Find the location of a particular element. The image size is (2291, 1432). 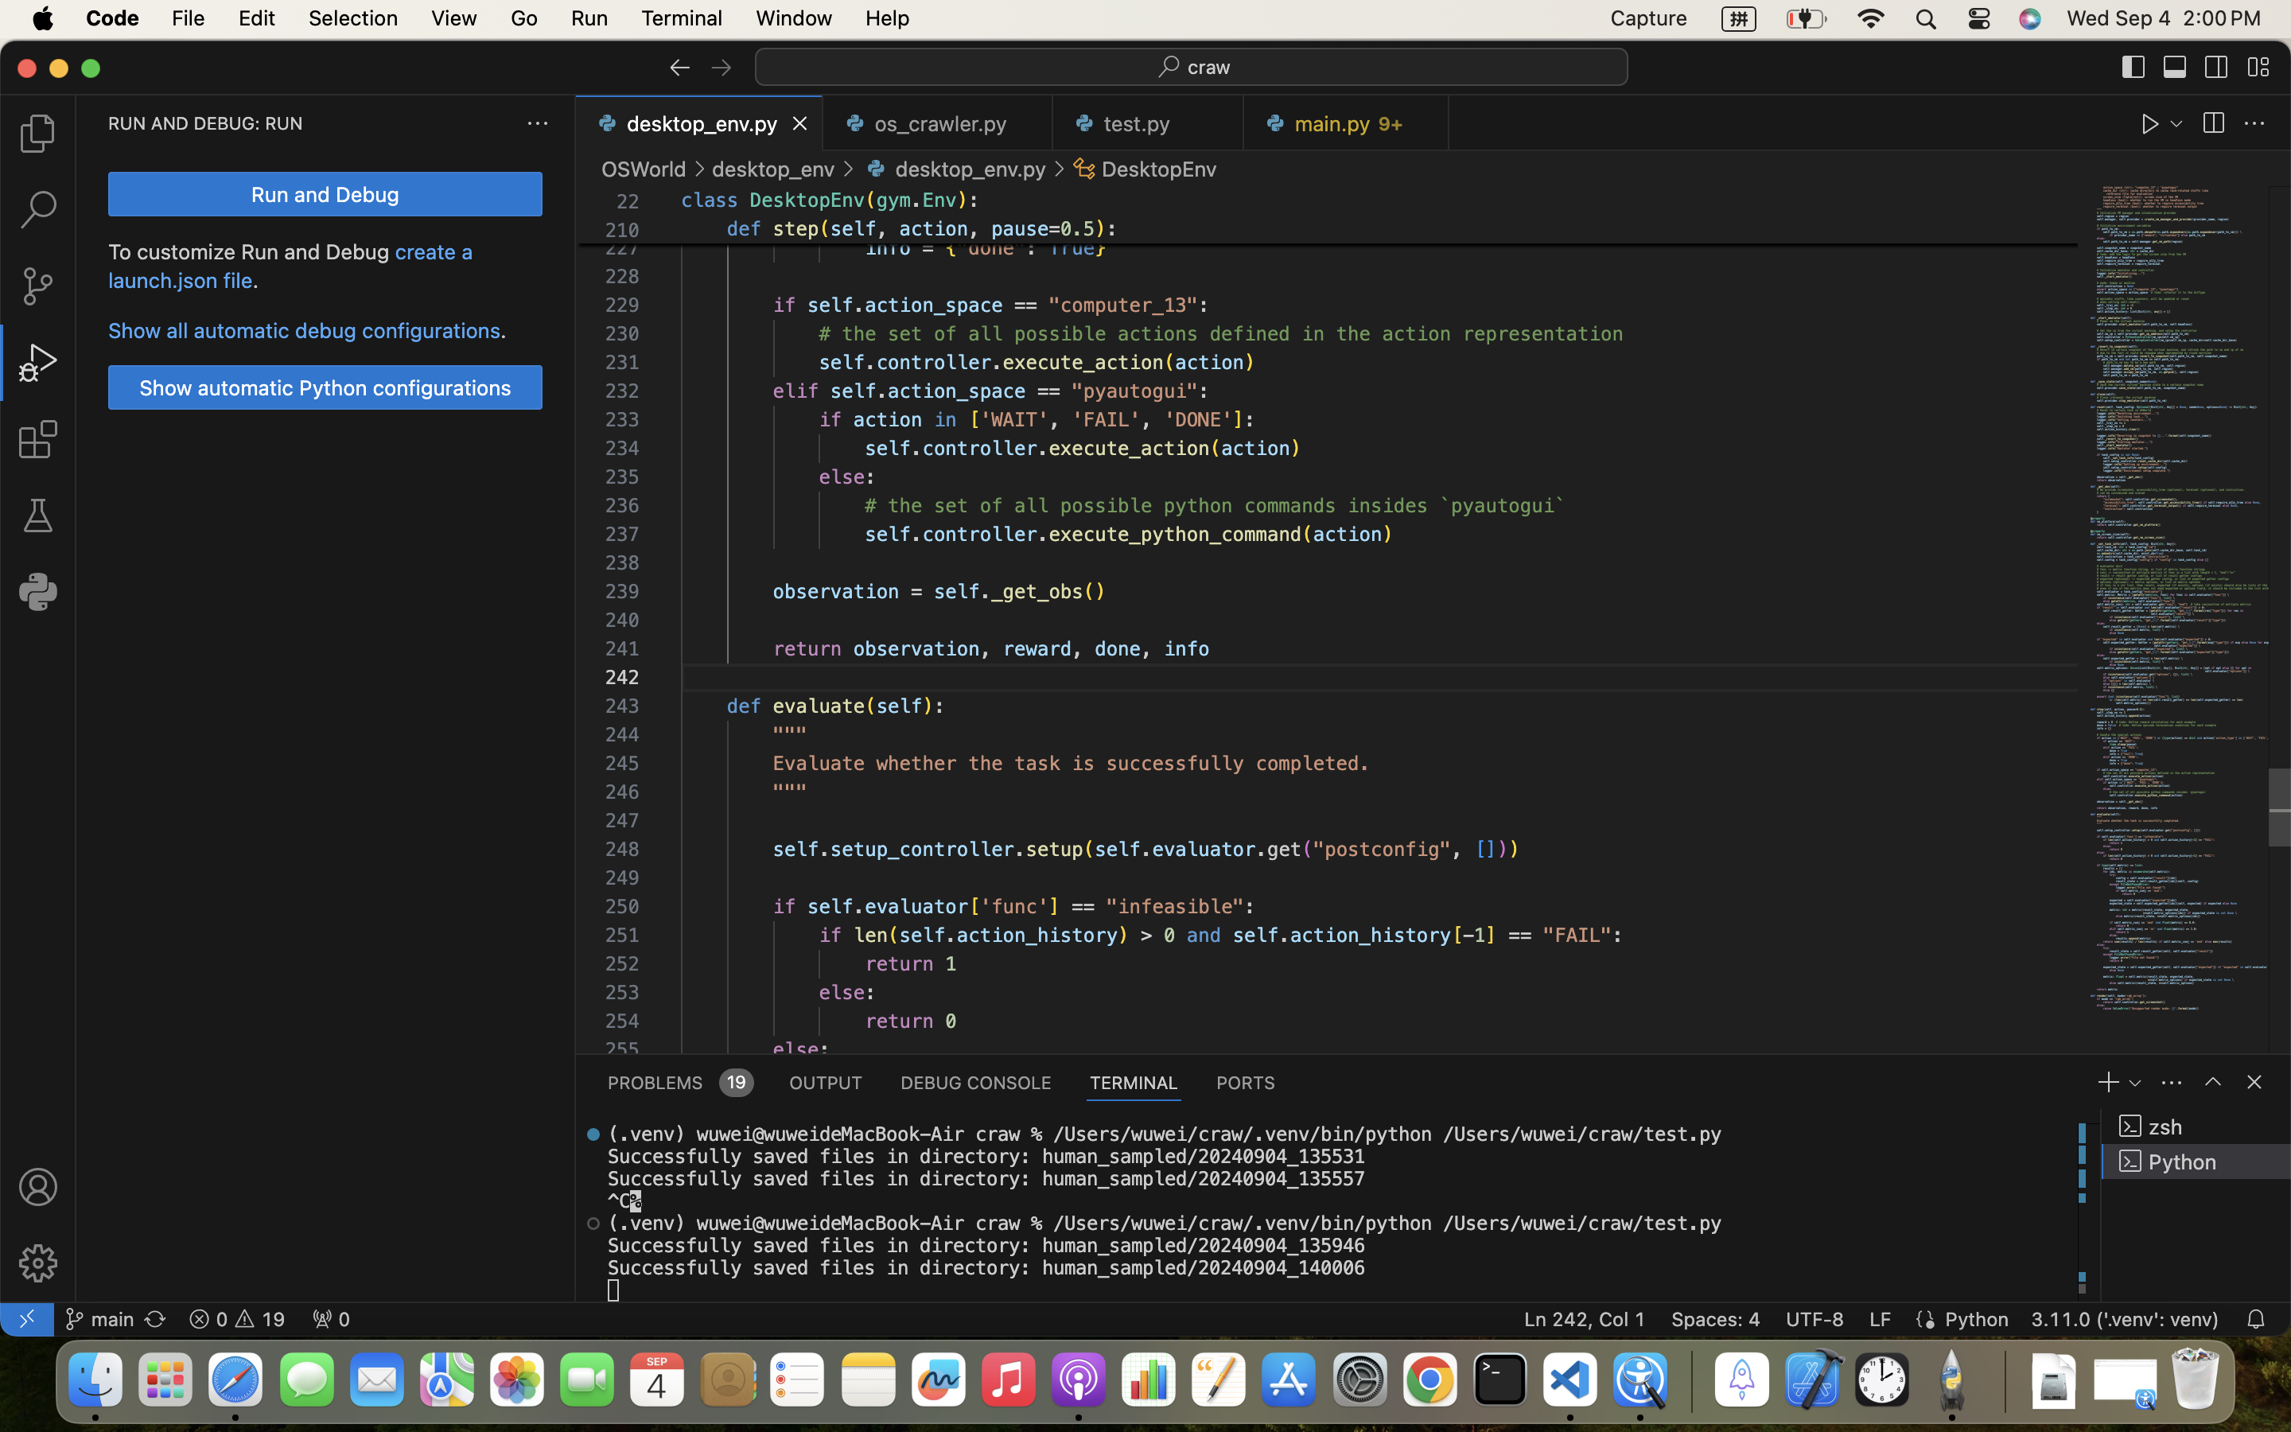

 is located at coordinates (1085, 169).